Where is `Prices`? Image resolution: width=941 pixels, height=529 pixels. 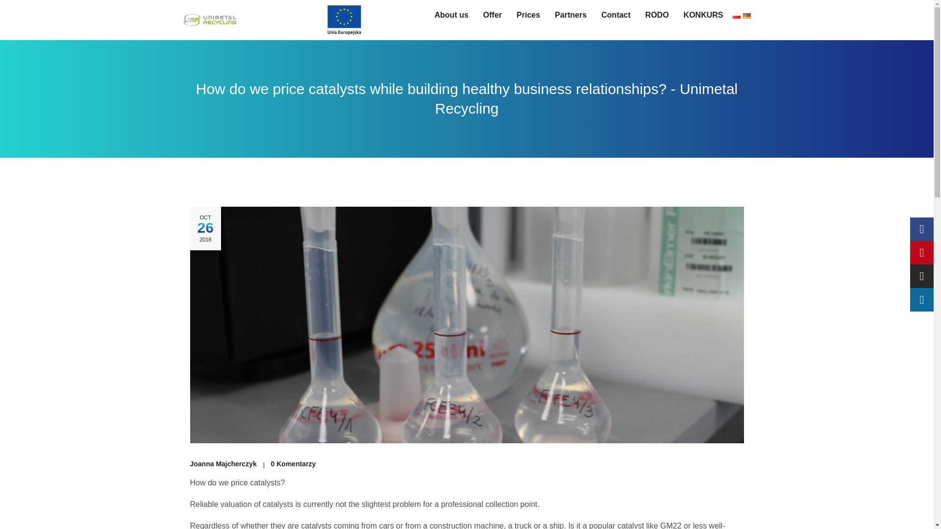
Prices is located at coordinates (530, 15).